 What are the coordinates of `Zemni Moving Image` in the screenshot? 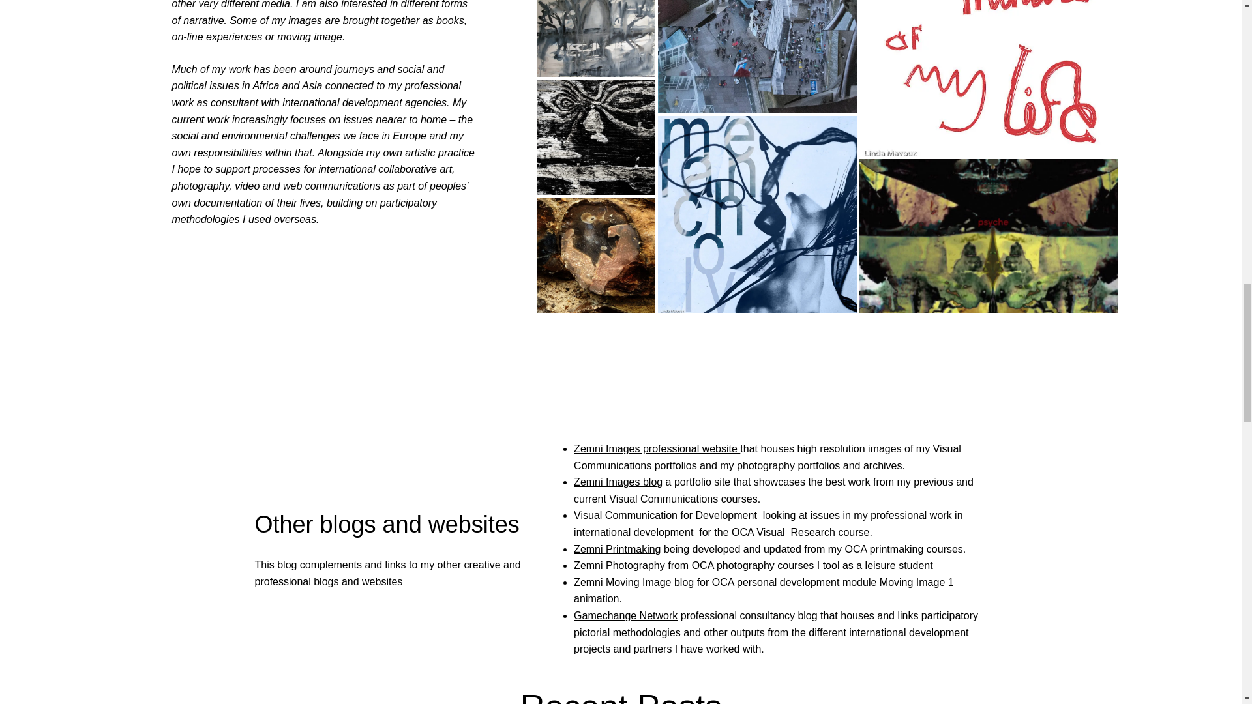 It's located at (622, 581).